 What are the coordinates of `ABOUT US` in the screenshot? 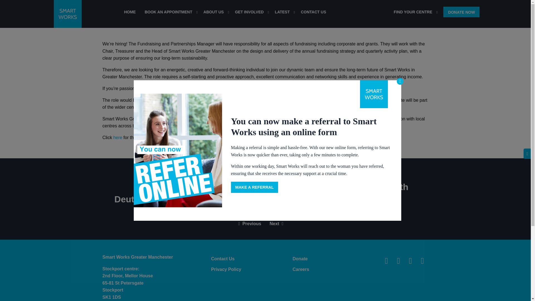 It's located at (215, 13).